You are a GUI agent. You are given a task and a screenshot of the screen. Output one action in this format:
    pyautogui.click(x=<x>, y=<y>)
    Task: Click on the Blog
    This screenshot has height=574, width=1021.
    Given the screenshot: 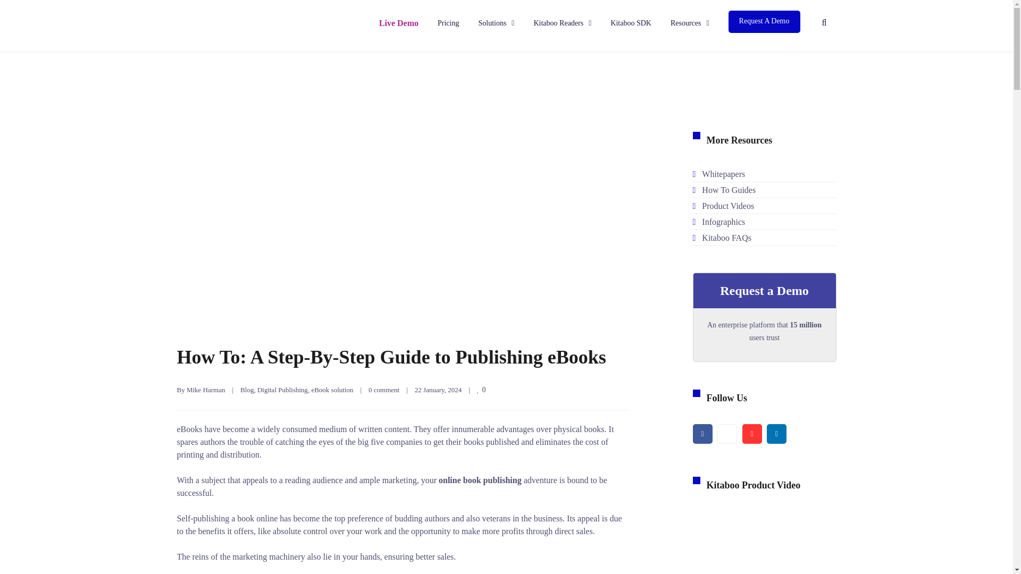 What is the action you would take?
    pyautogui.click(x=247, y=389)
    